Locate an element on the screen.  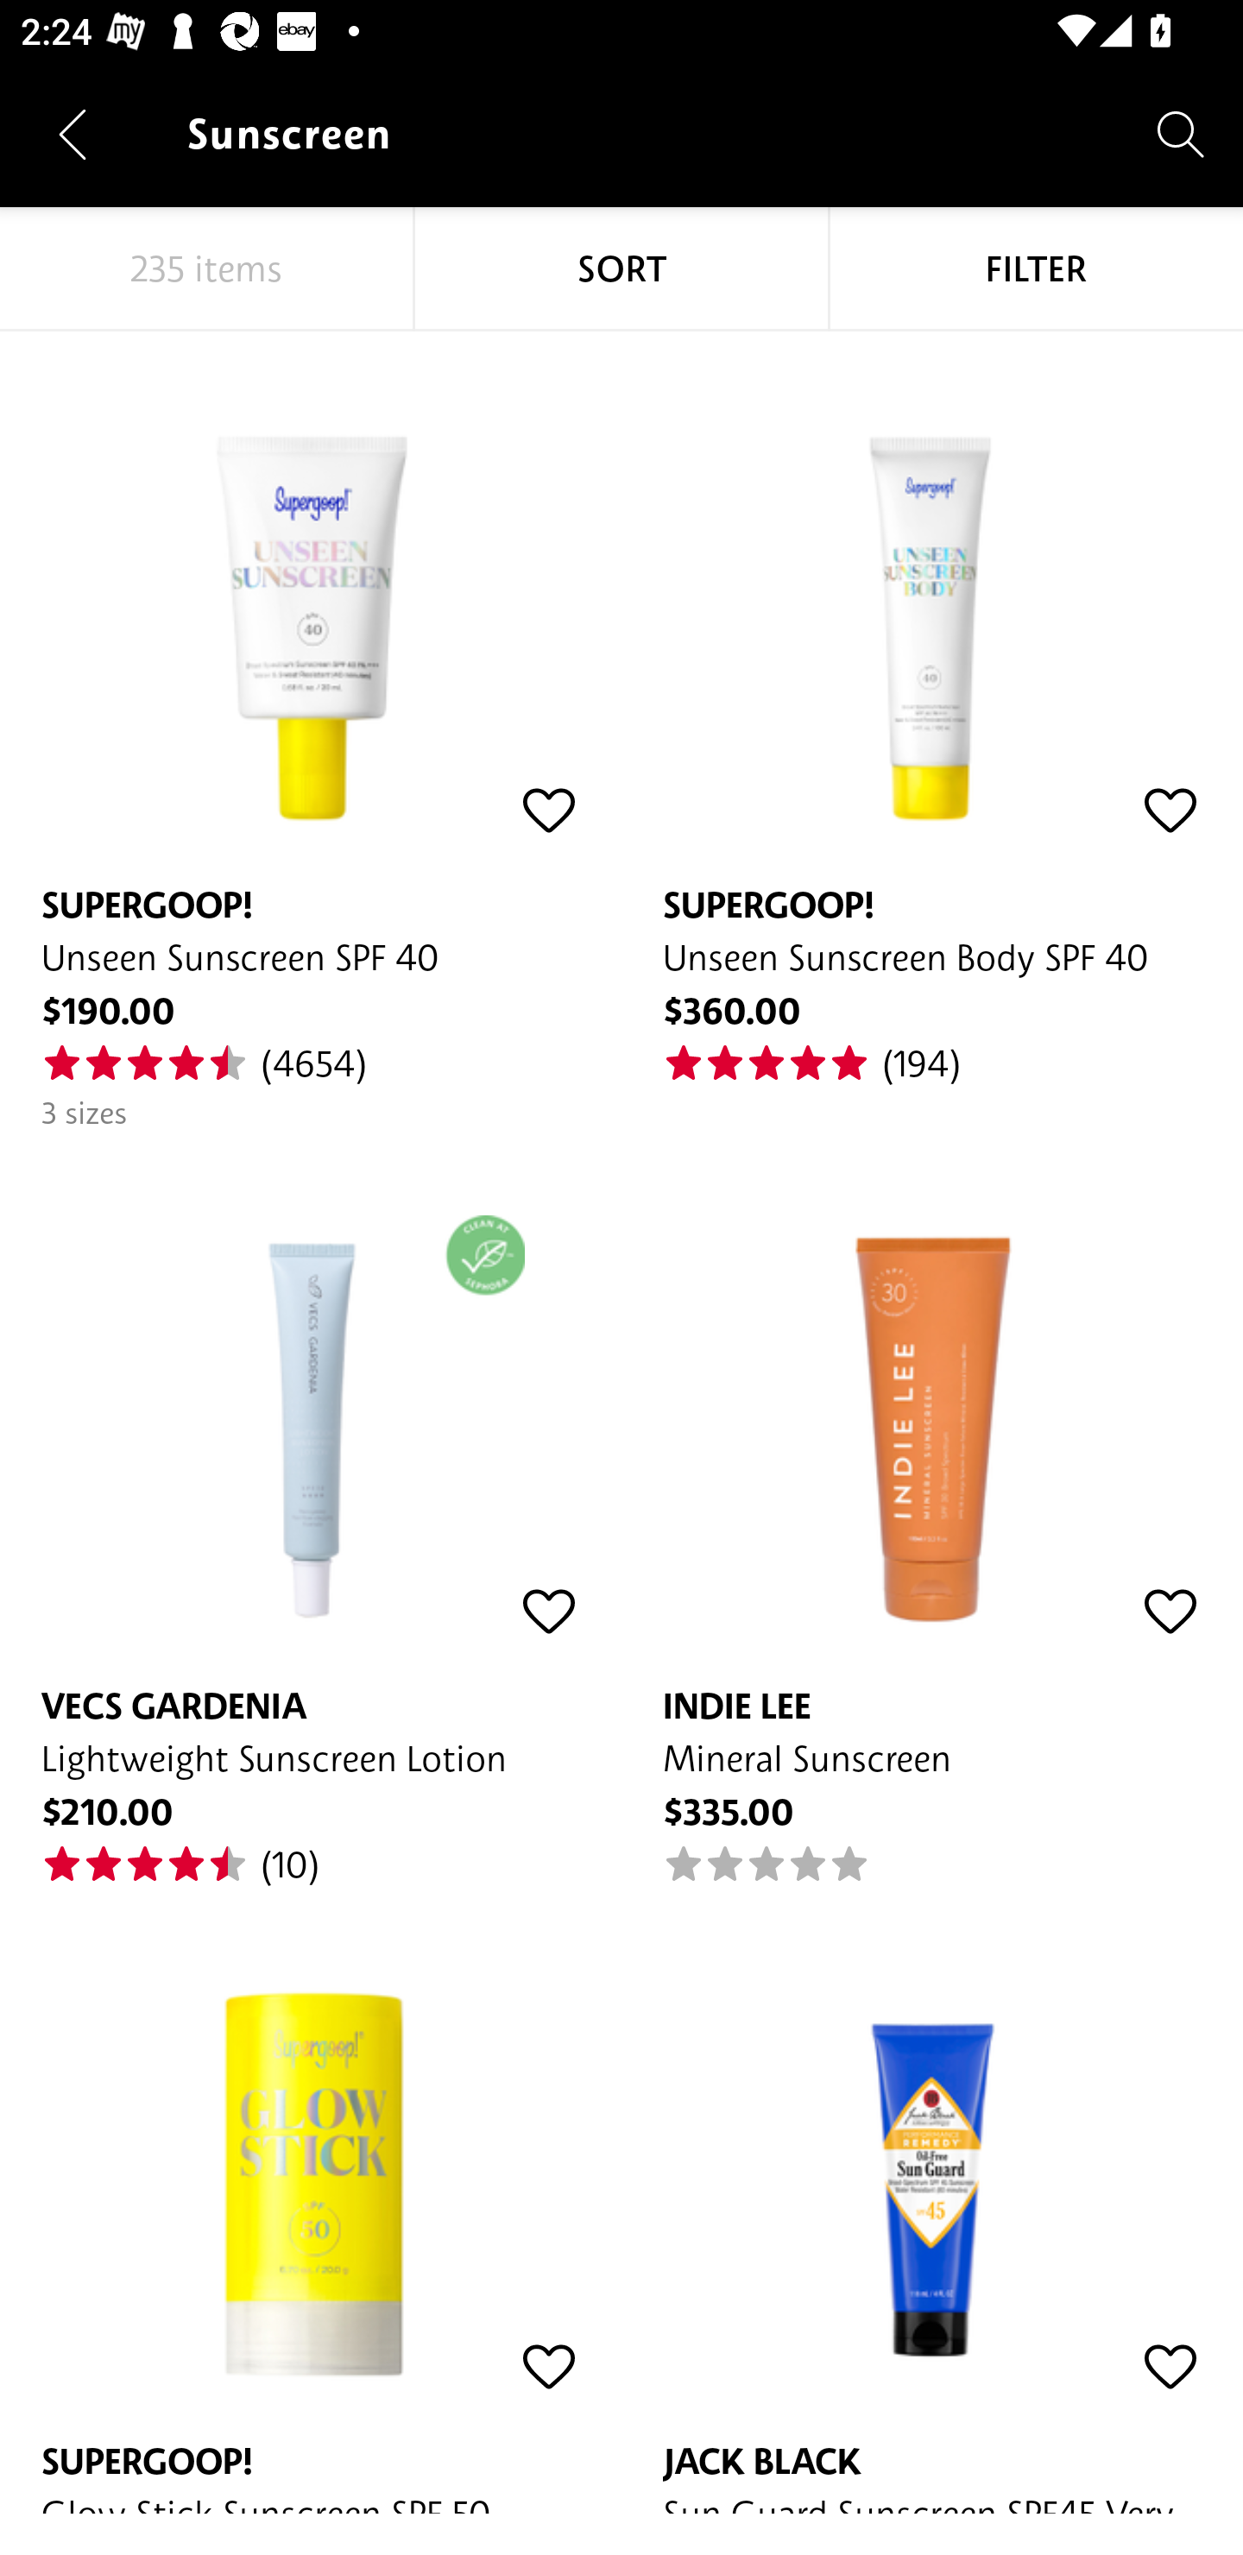
Navigate up is located at coordinates (73, 134).